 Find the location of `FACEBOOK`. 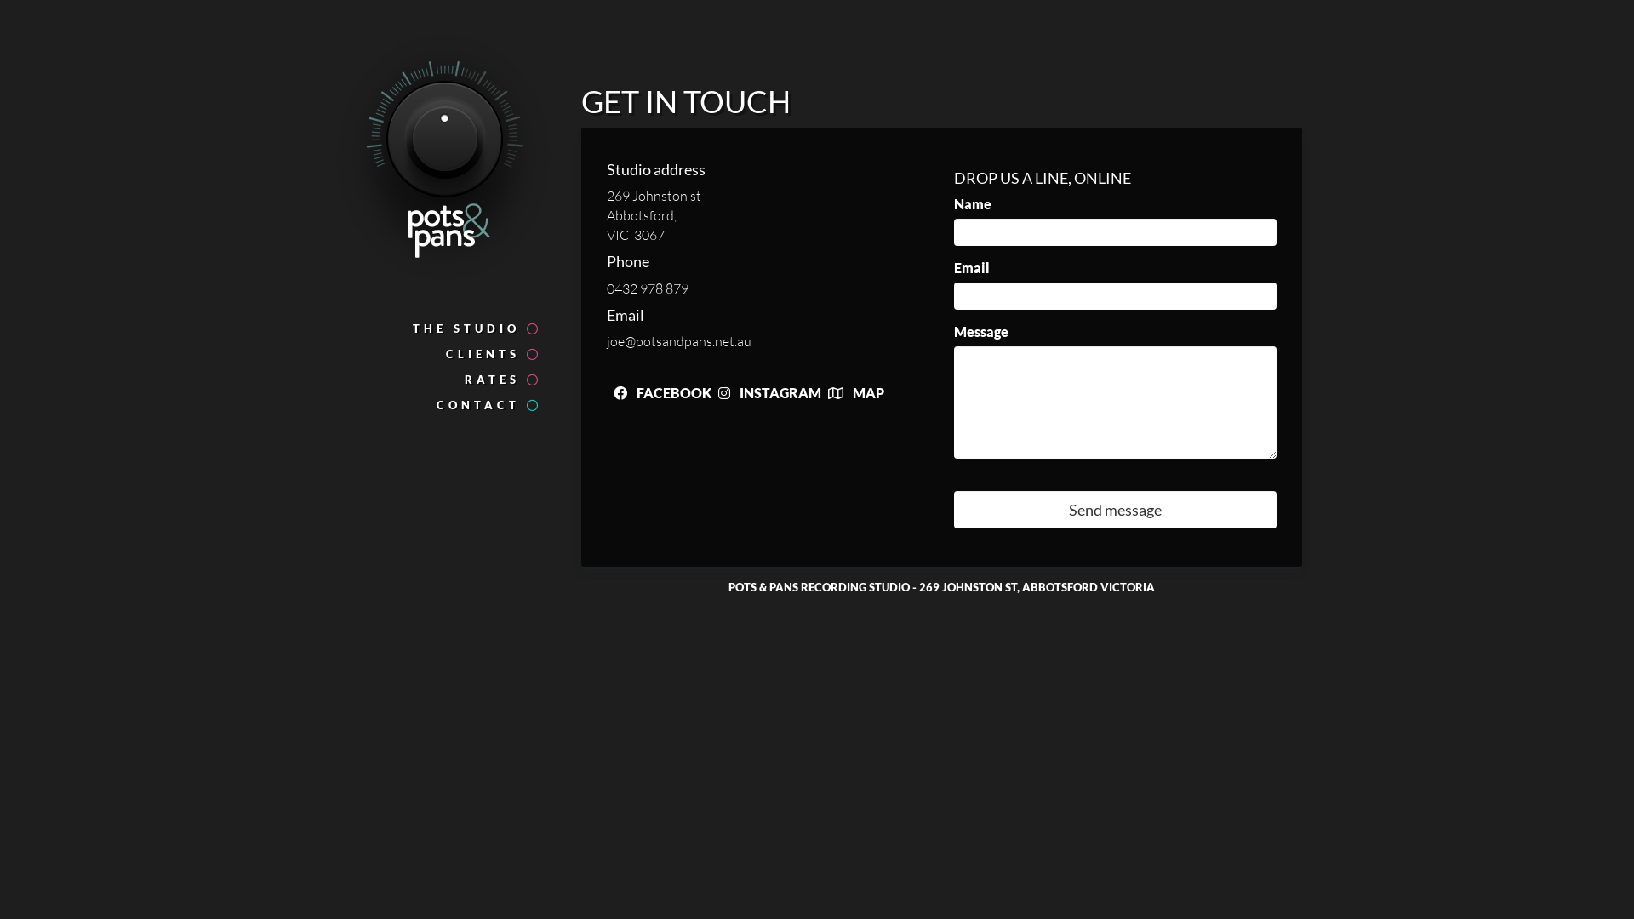

FACEBOOK is located at coordinates (659, 393).